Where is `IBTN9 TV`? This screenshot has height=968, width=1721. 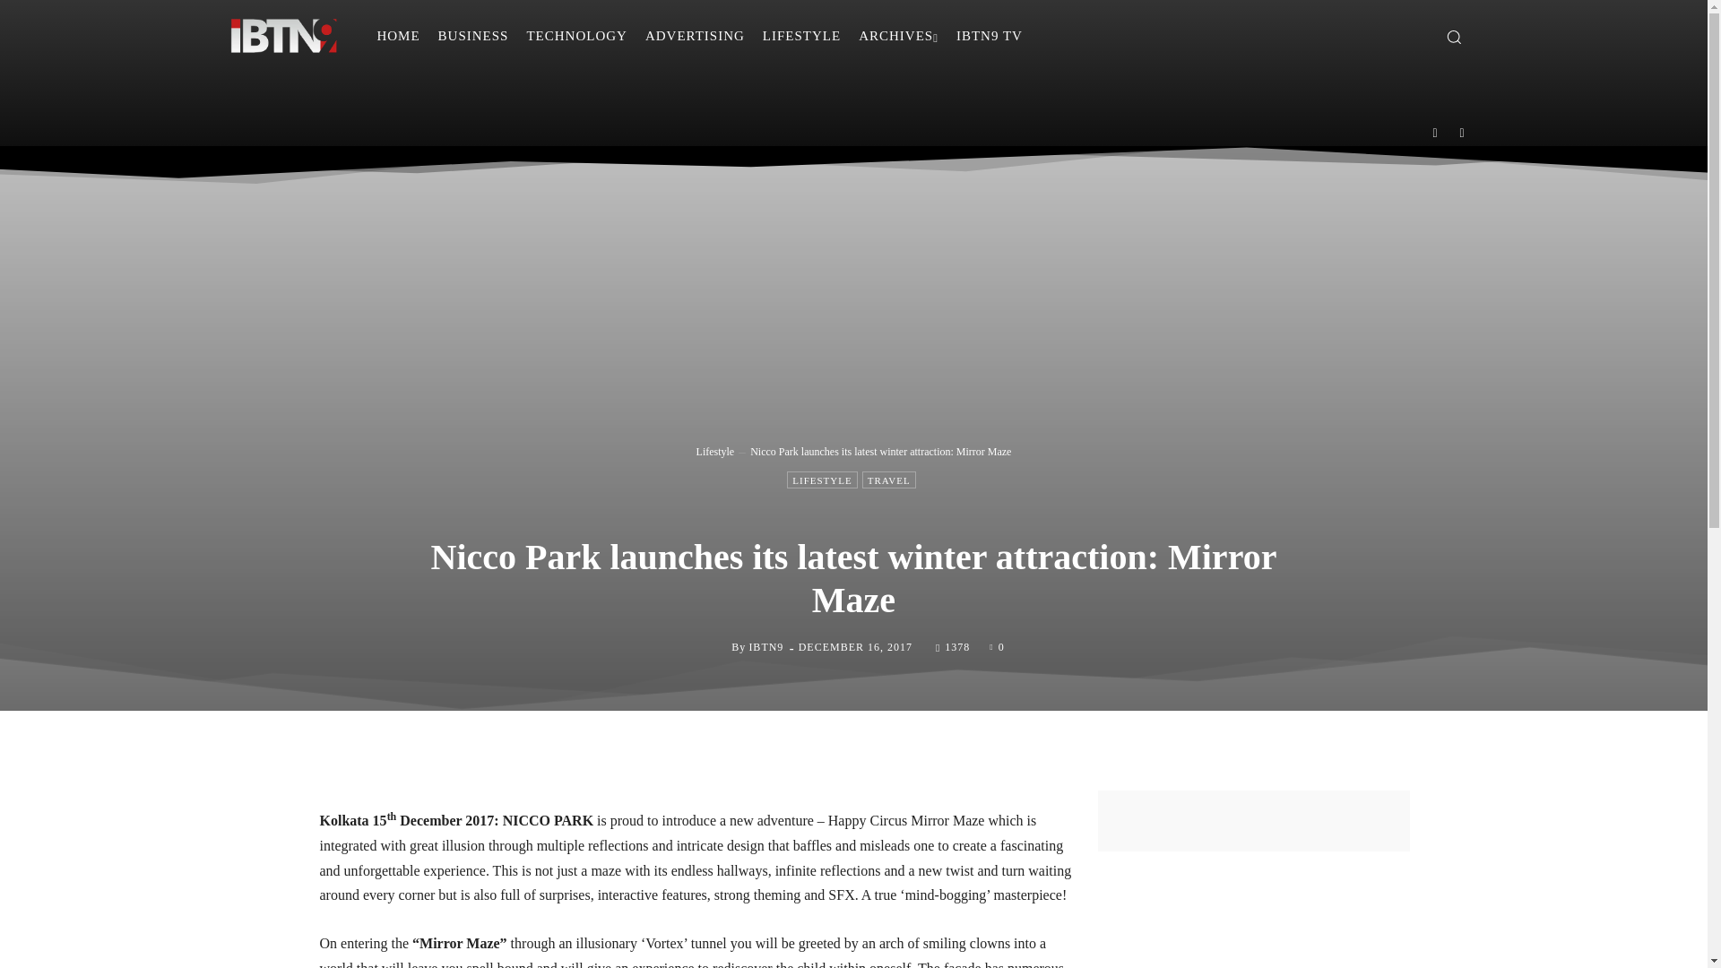
IBTN9 TV is located at coordinates (990, 36).